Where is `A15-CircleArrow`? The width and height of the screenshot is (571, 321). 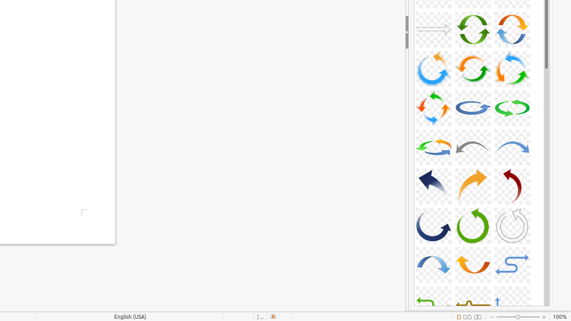 A15-CircleArrow is located at coordinates (512, 29).